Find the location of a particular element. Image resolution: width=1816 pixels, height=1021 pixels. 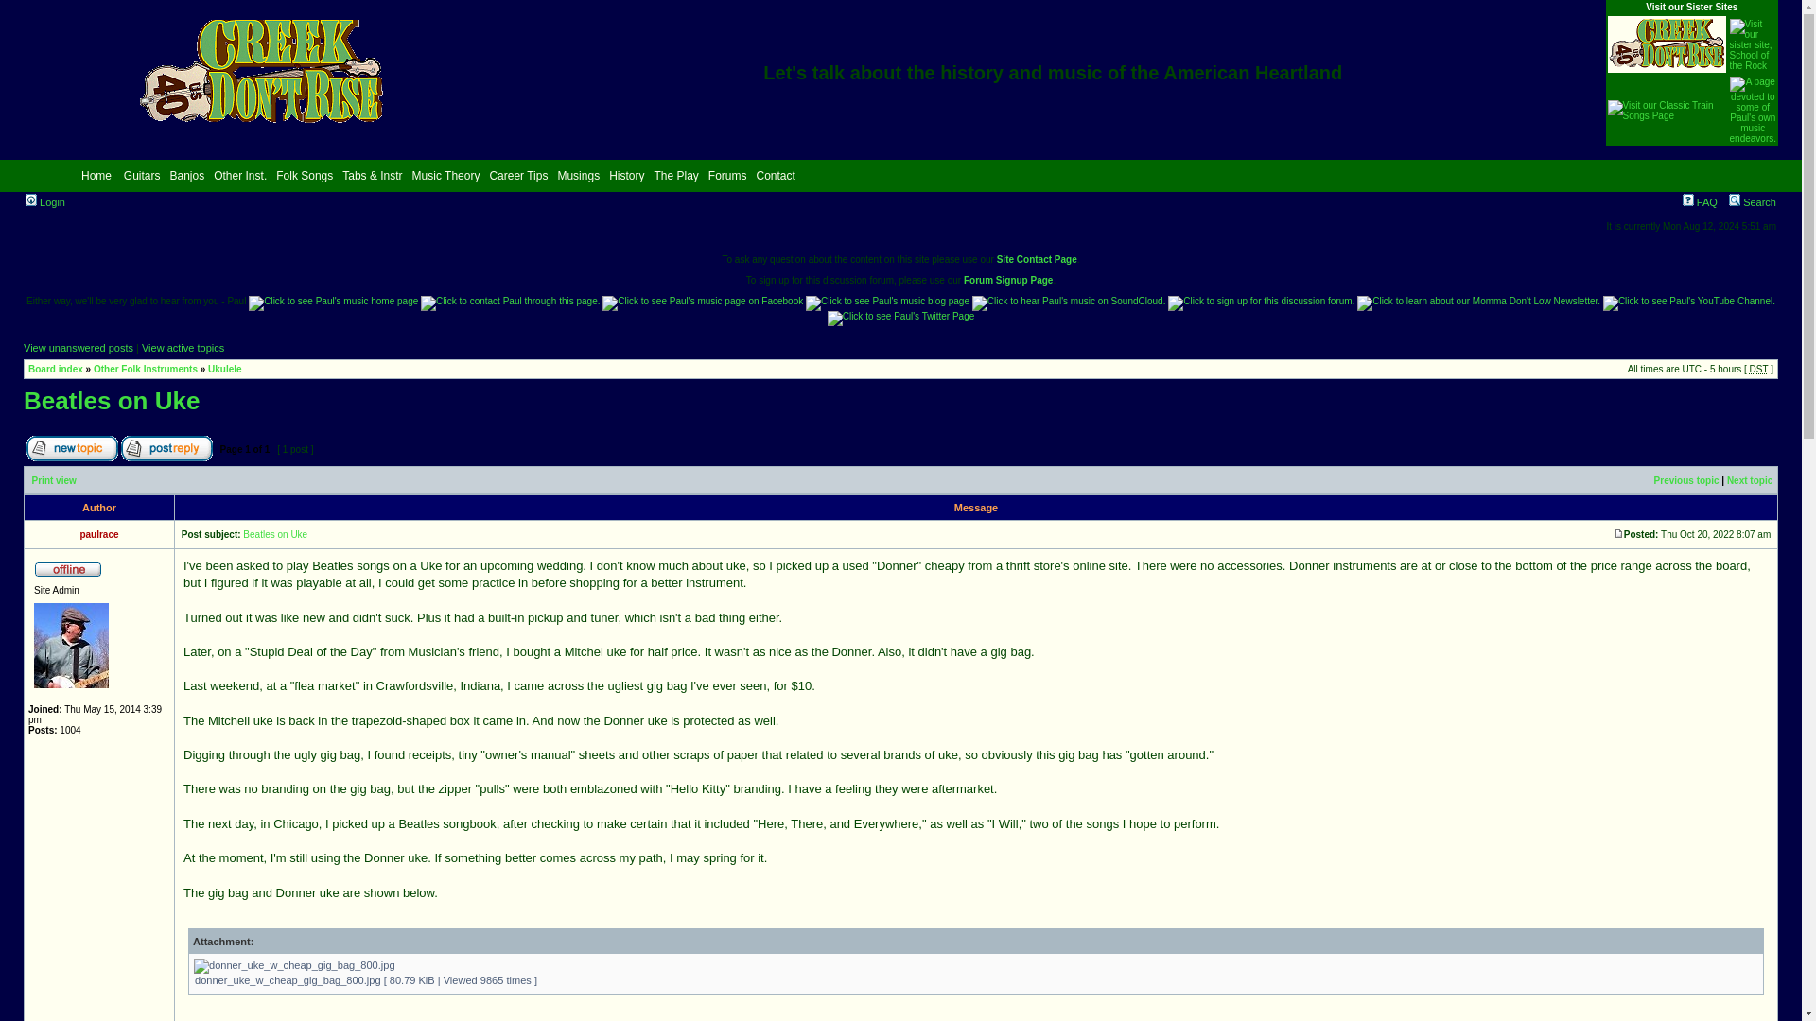

Post new topic is located at coordinates (72, 448).